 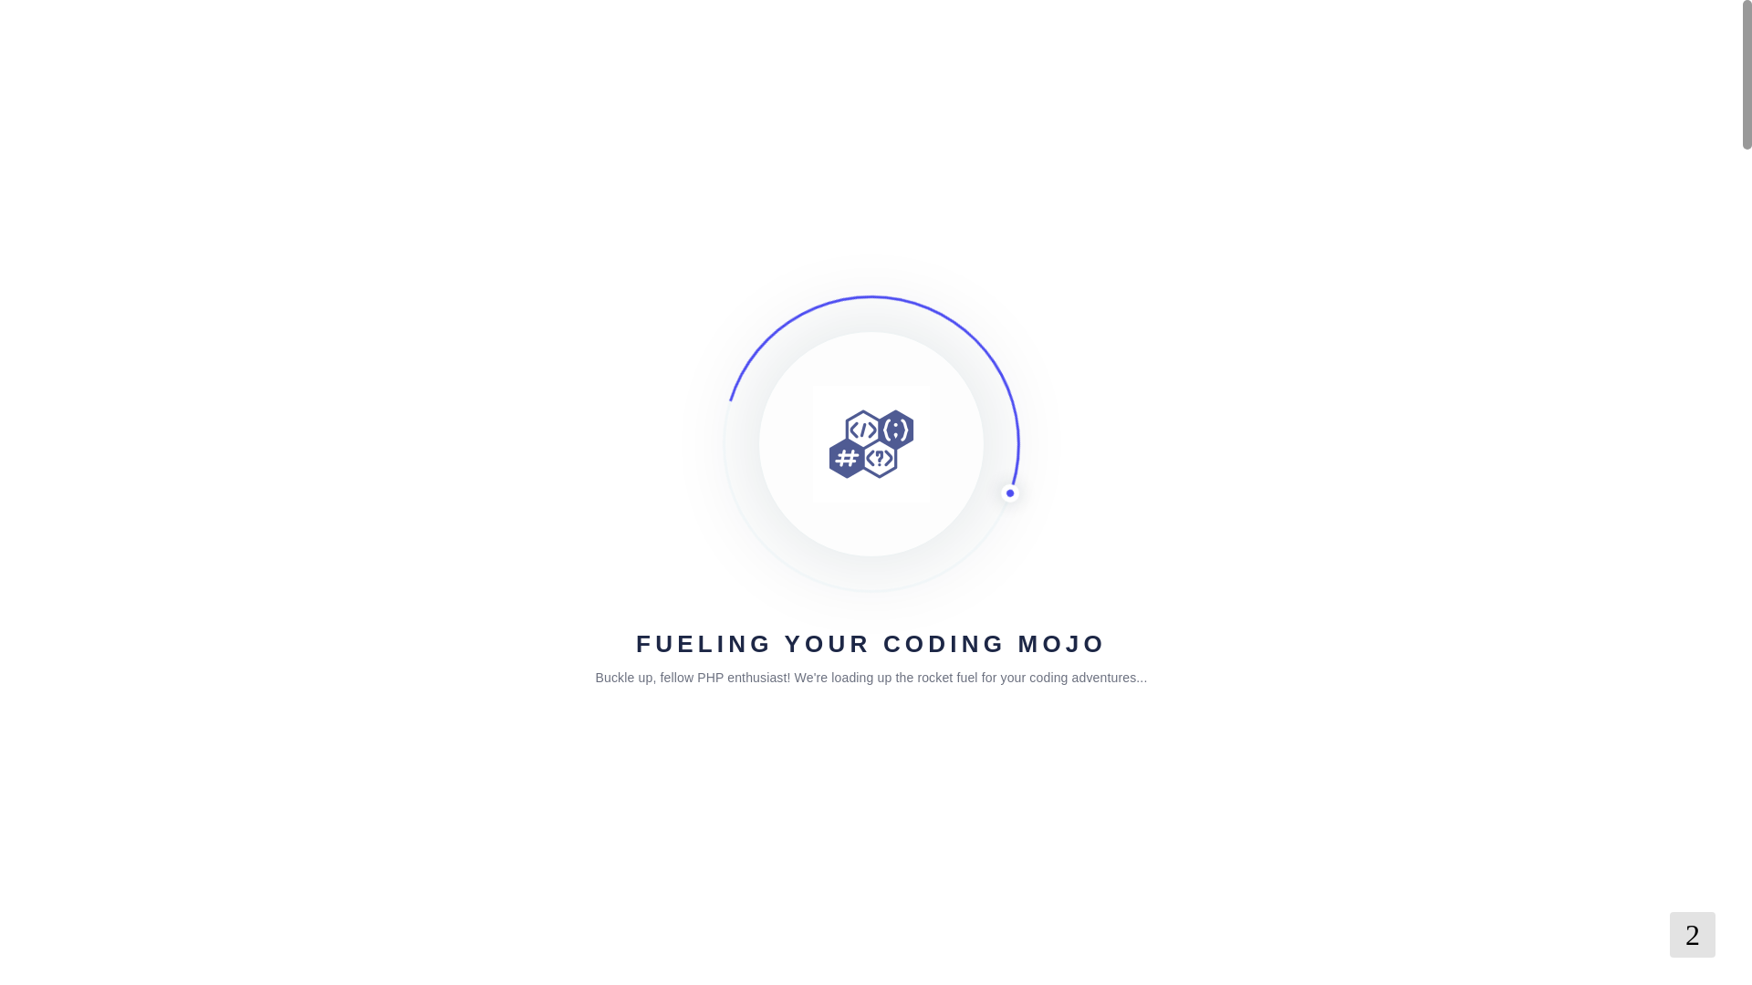 What do you see at coordinates (405, 604) in the screenshot?
I see `Question` at bounding box center [405, 604].